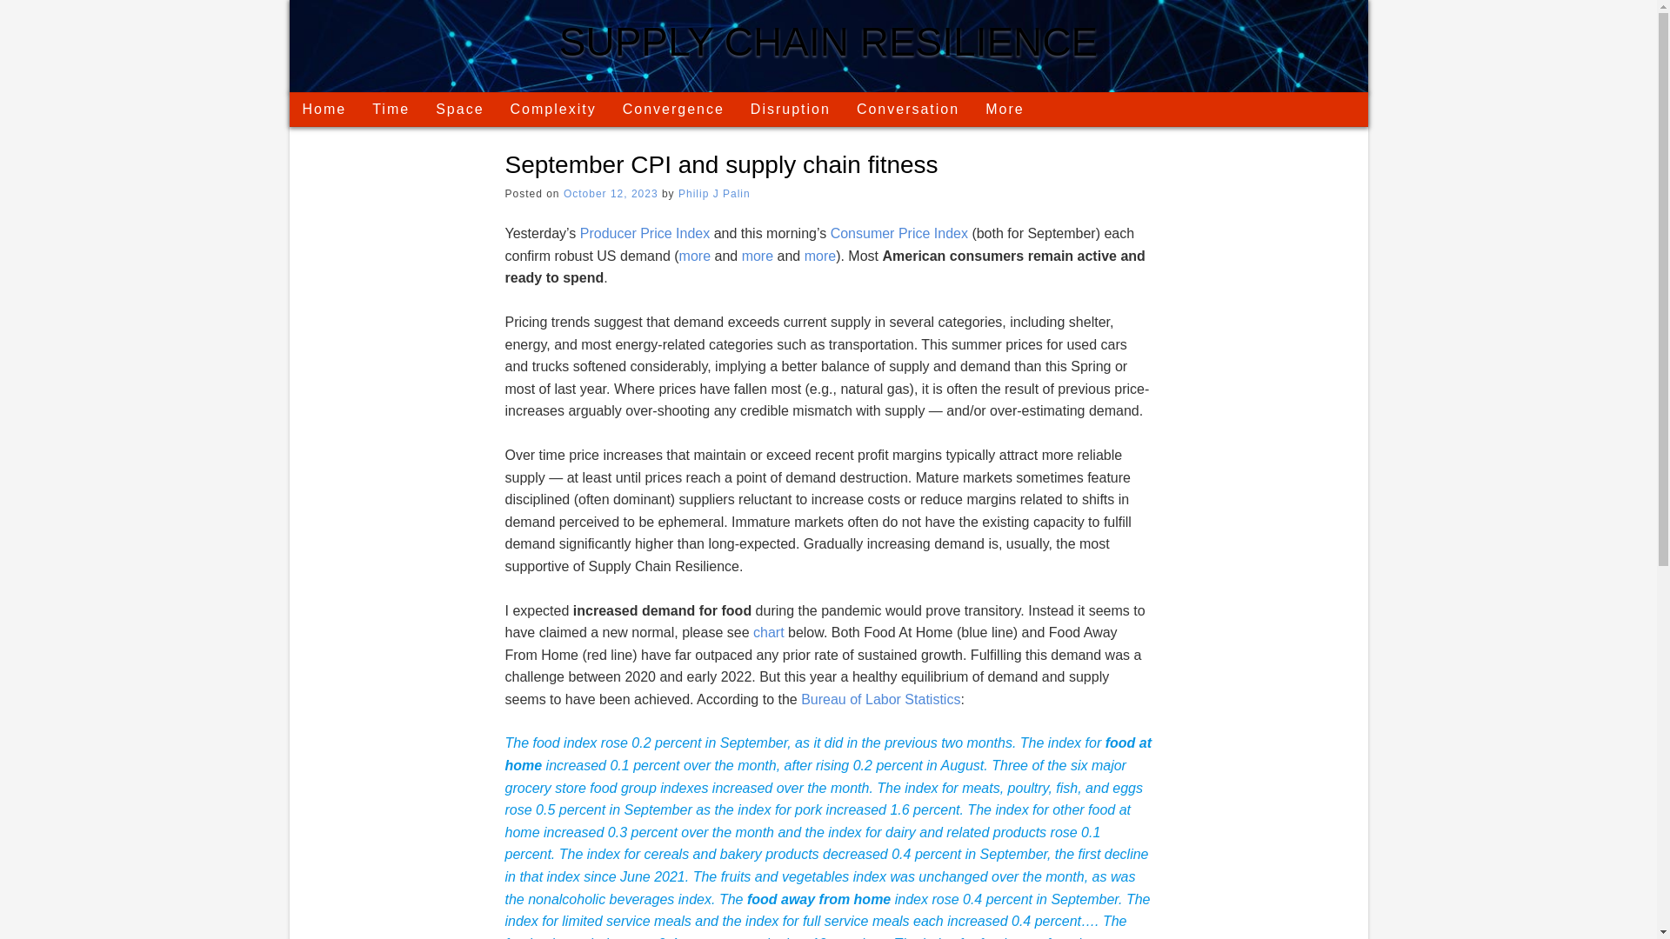 The width and height of the screenshot is (1670, 939). What do you see at coordinates (907, 109) in the screenshot?
I see `Conversation` at bounding box center [907, 109].